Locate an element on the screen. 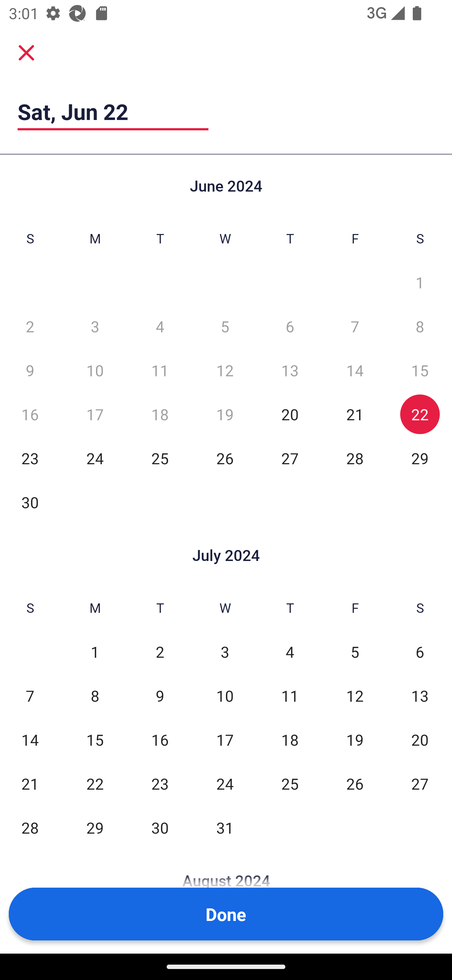 This screenshot has height=980, width=452. 14 Fri, Jun 14, Not Selected is located at coordinates (355, 370).